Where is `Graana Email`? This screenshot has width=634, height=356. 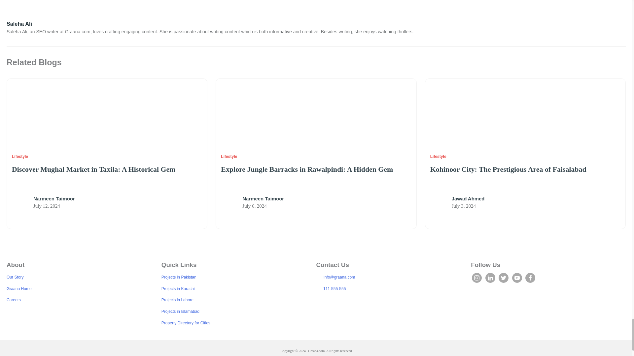 Graana Email is located at coordinates (318, 277).